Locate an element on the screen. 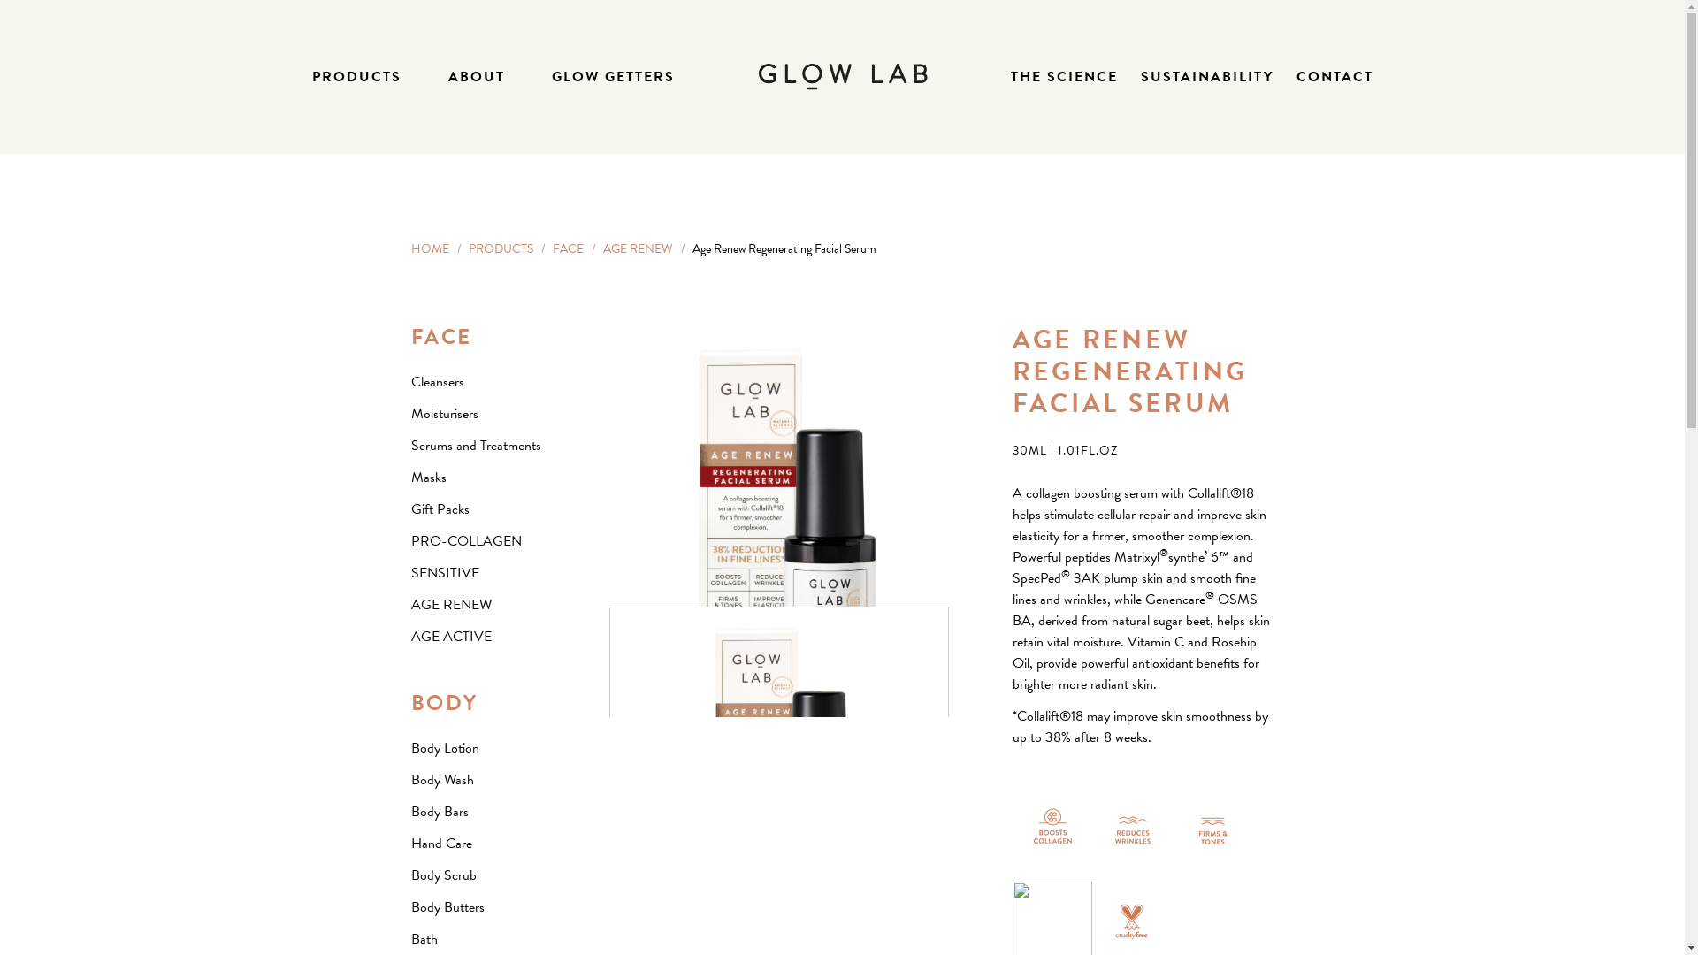 The width and height of the screenshot is (1698, 955). FACE is located at coordinates (441, 337).